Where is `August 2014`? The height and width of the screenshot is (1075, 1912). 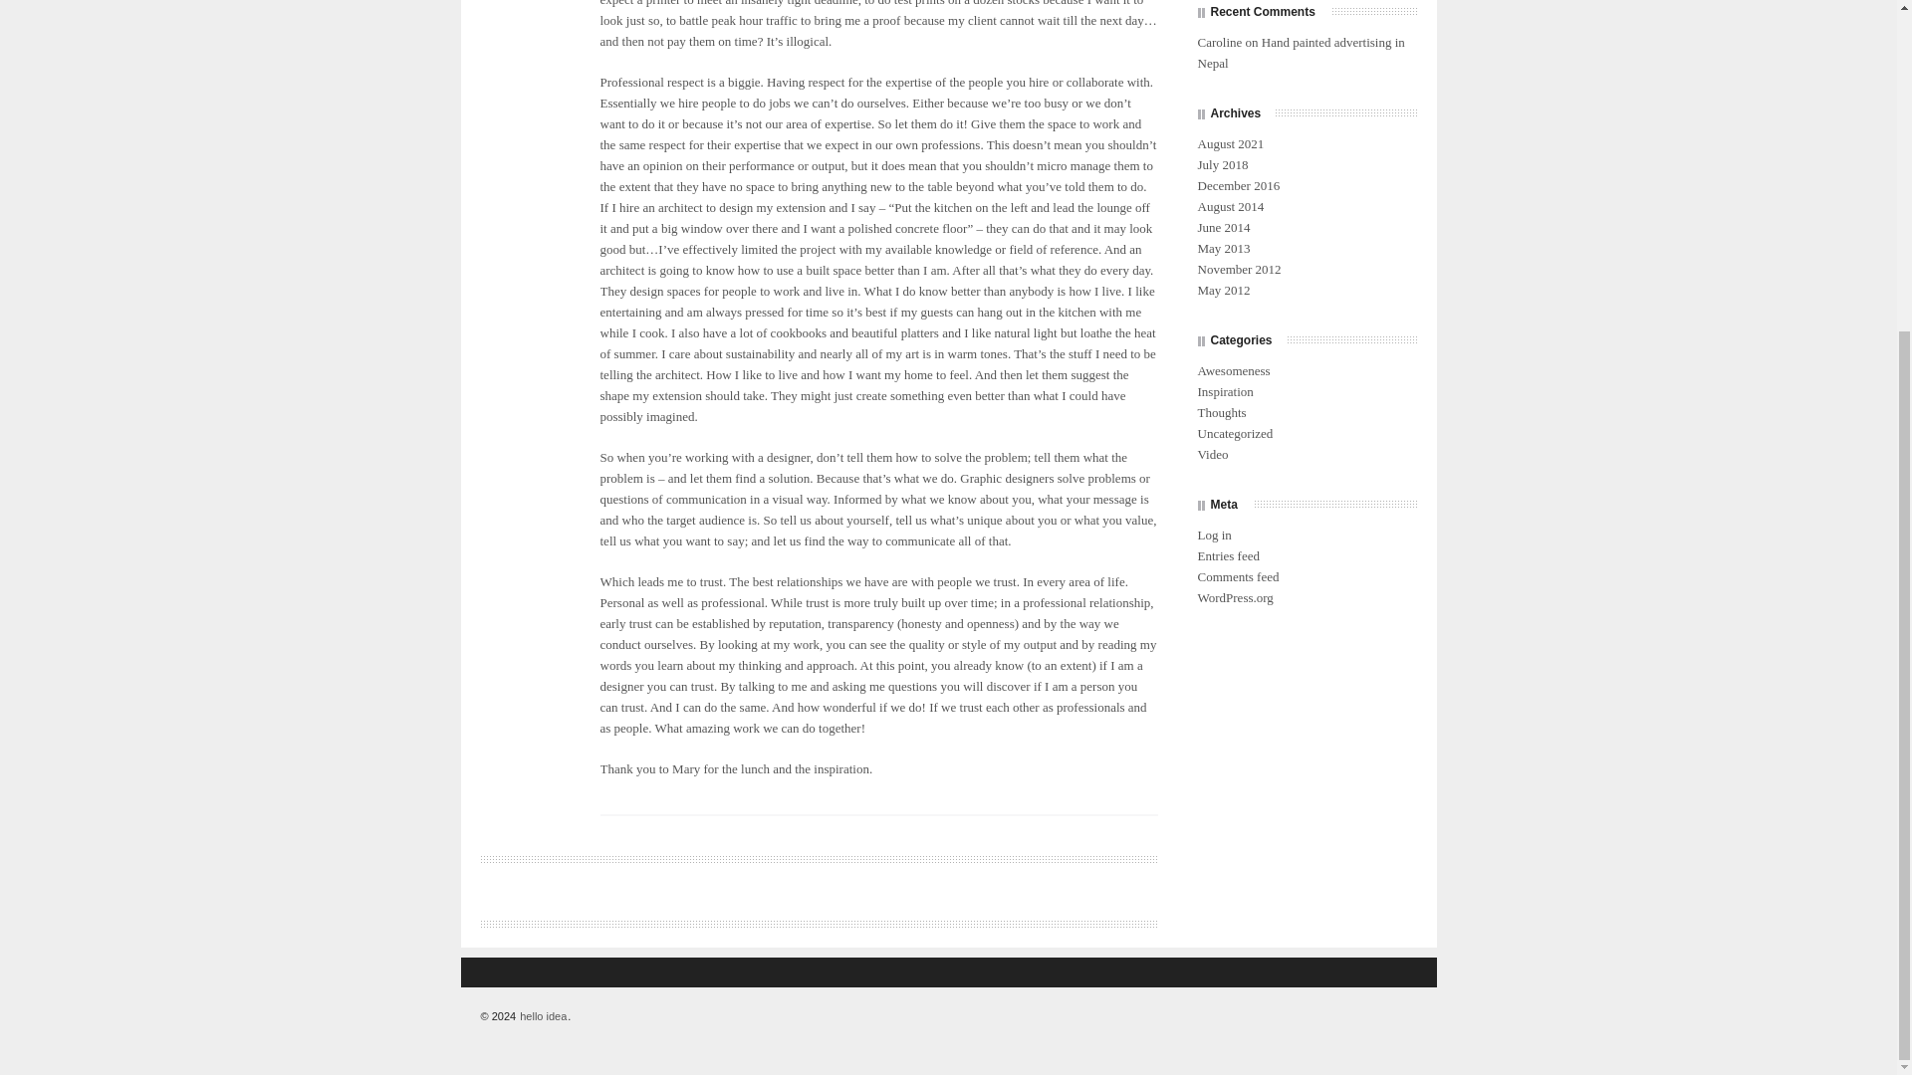 August 2014 is located at coordinates (1231, 205).